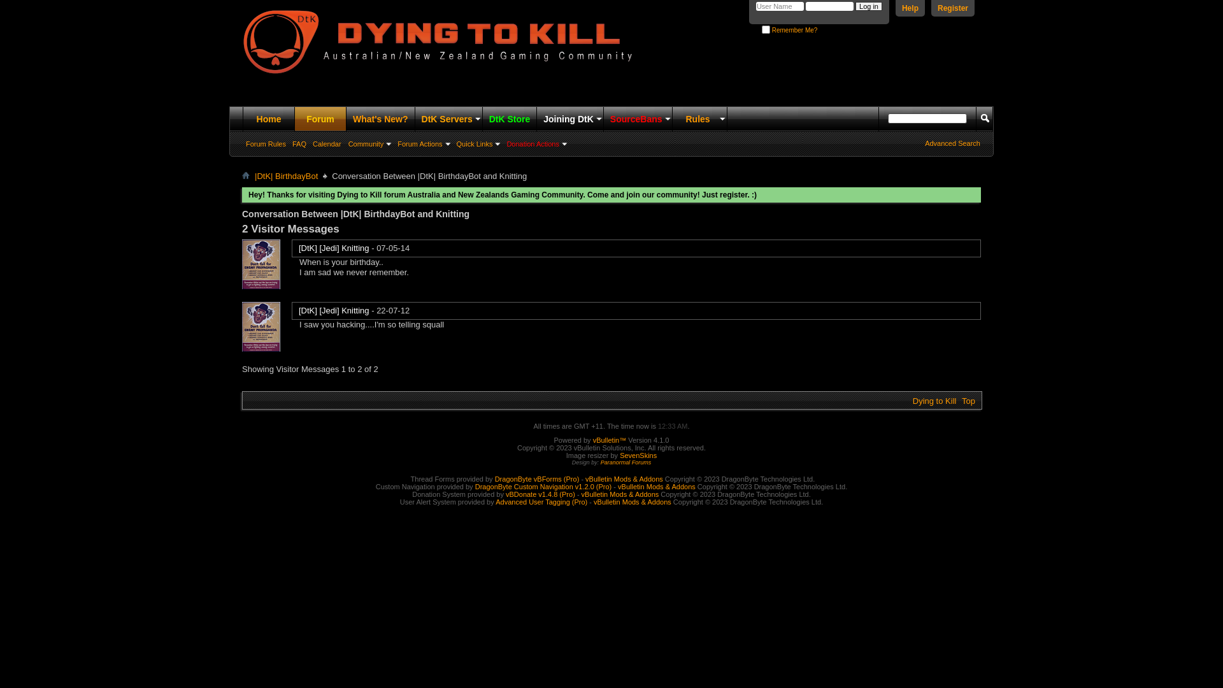 The height and width of the screenshot is (688, 1223). Describe the element at coordinates (536, 144) in the screenshot. I see `Donation Actions` at that location.